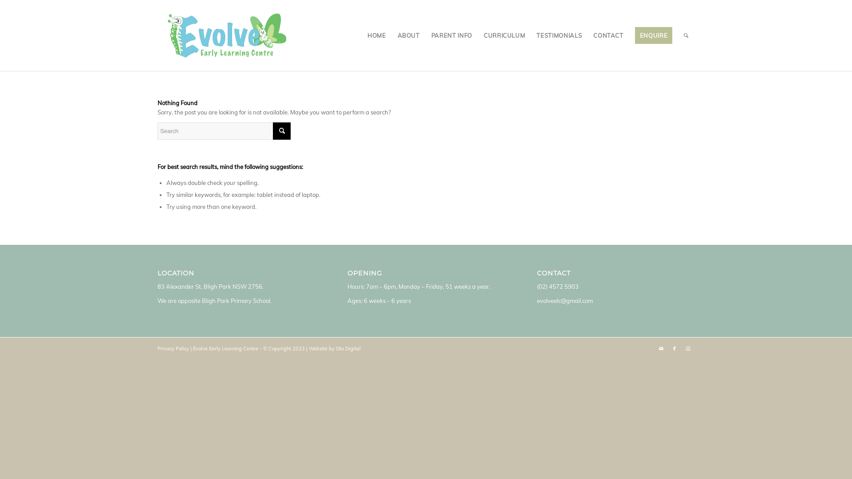  What do you see at coordinates (559, 35) in the screenshot?
I see `TESTIMONIALS` at bounding box center [559, 35].